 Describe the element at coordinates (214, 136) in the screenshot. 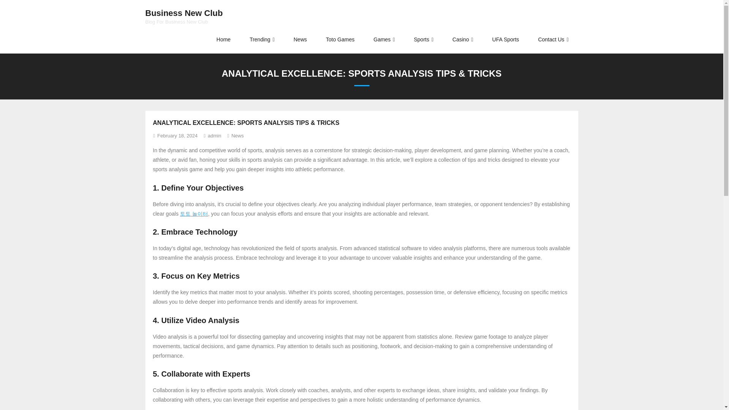

I see `View all posts by admin` at that location.